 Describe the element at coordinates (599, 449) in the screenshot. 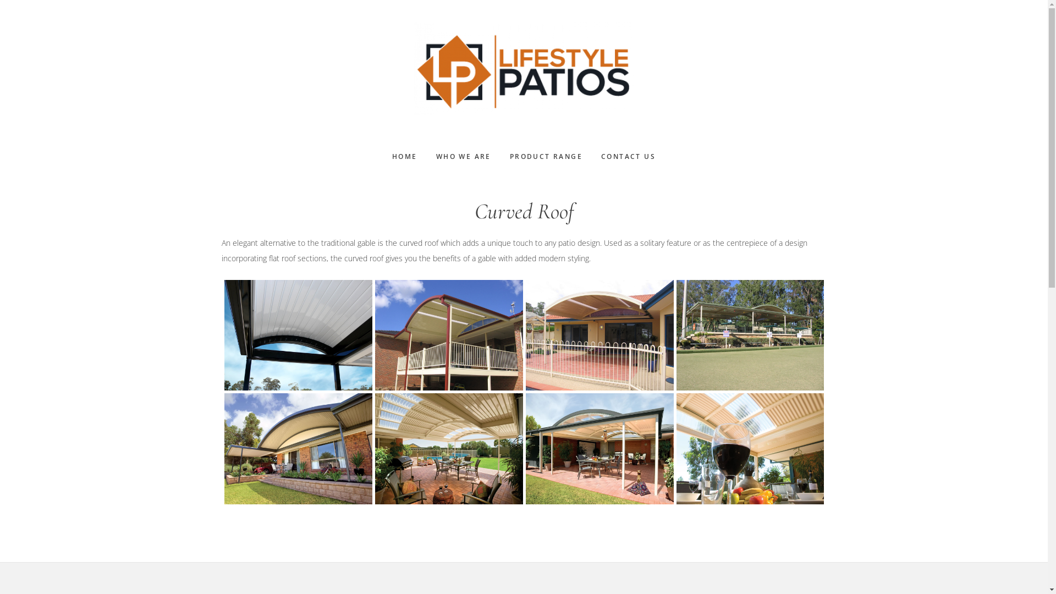

I see `curved03` at that location.